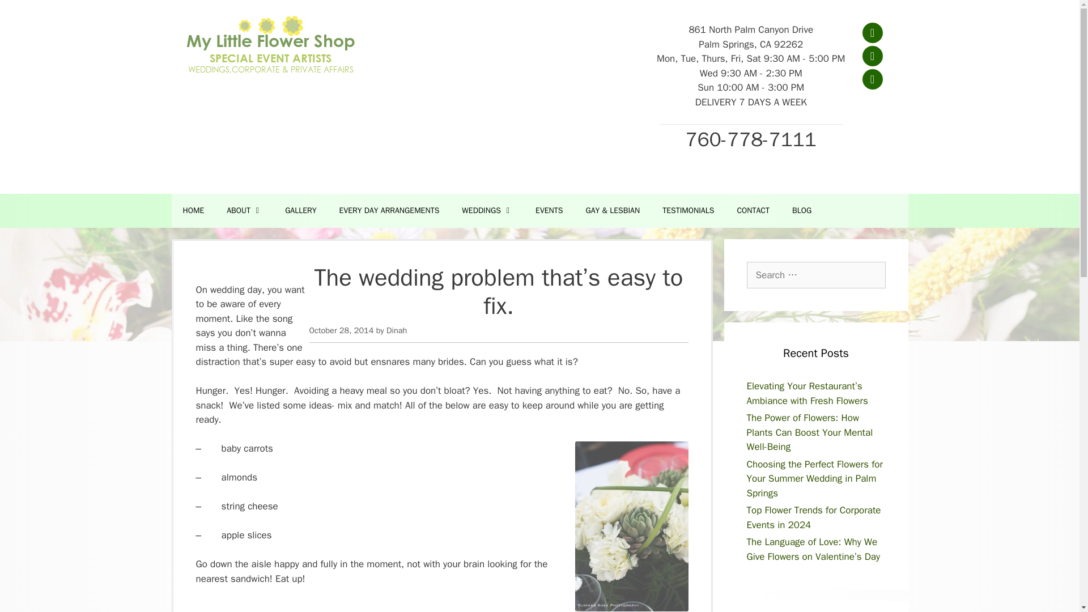 The width and height of the screenshot is (1088, 612). What do you see at coordinates (487, 211) in the screenshot?
I see `WEDDINGS` at bounding box center [487, 211].